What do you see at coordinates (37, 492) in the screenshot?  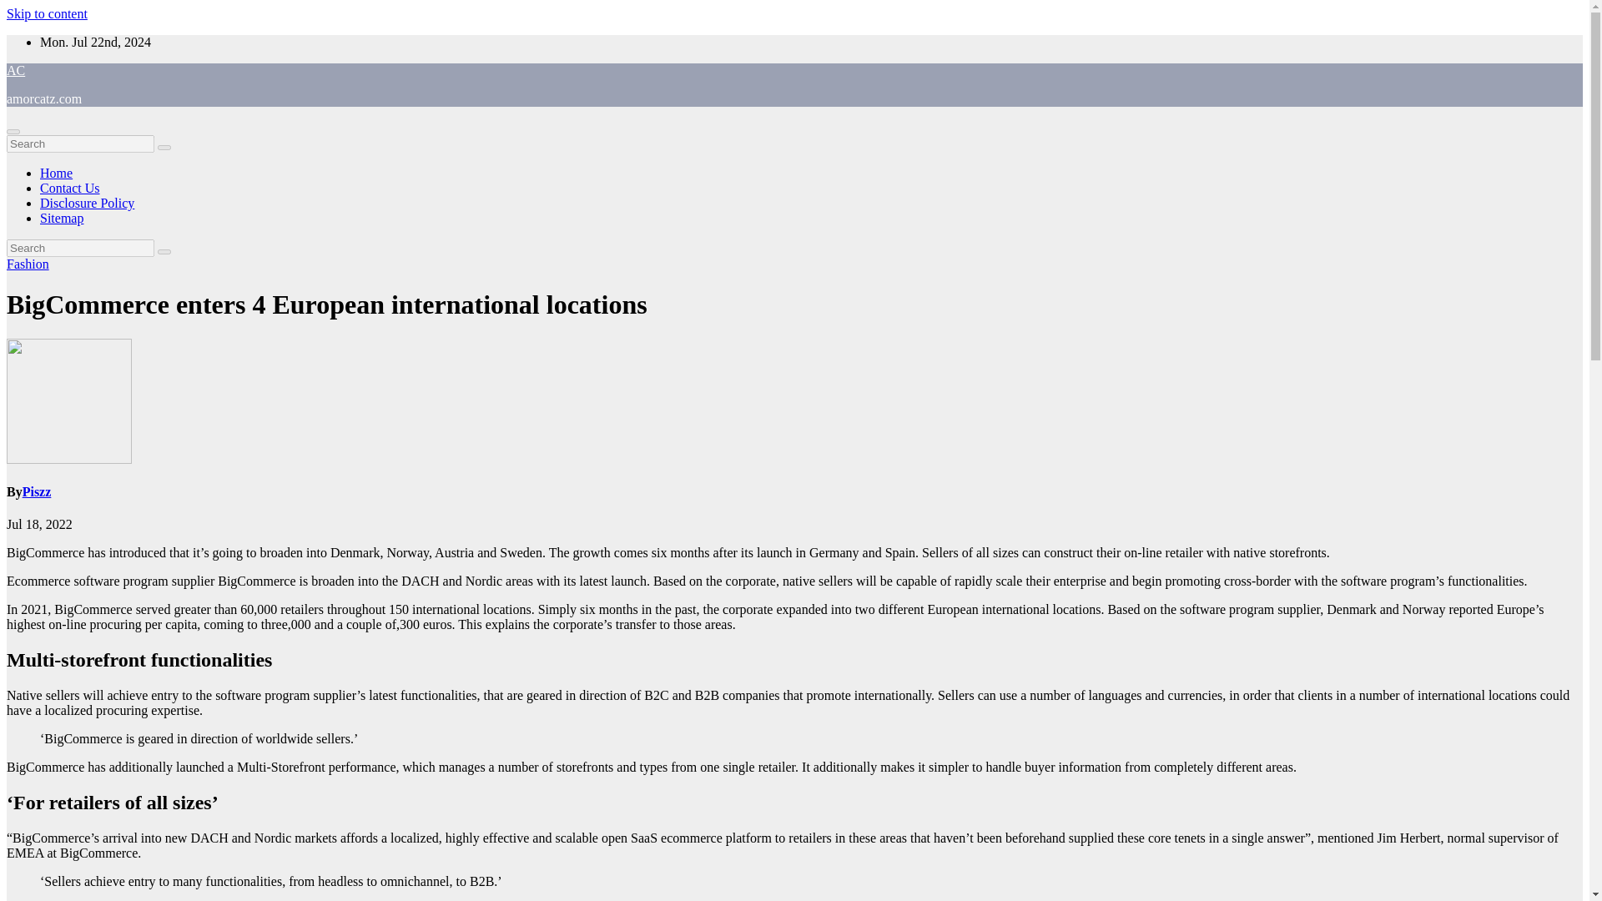 I see `Piszz` at bounding box center [37, 492].